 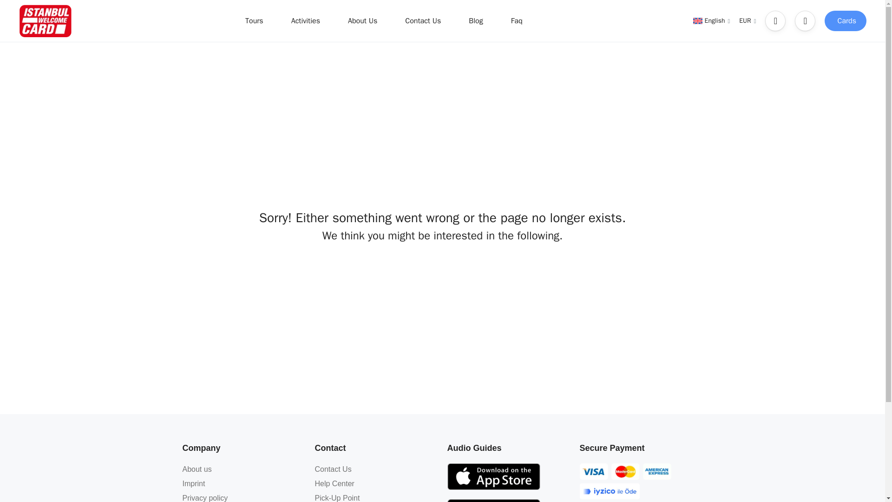 What do you see at coordinates (476, 20) in the screenshot?
I see `Blog` at bounding box center [476, 20].